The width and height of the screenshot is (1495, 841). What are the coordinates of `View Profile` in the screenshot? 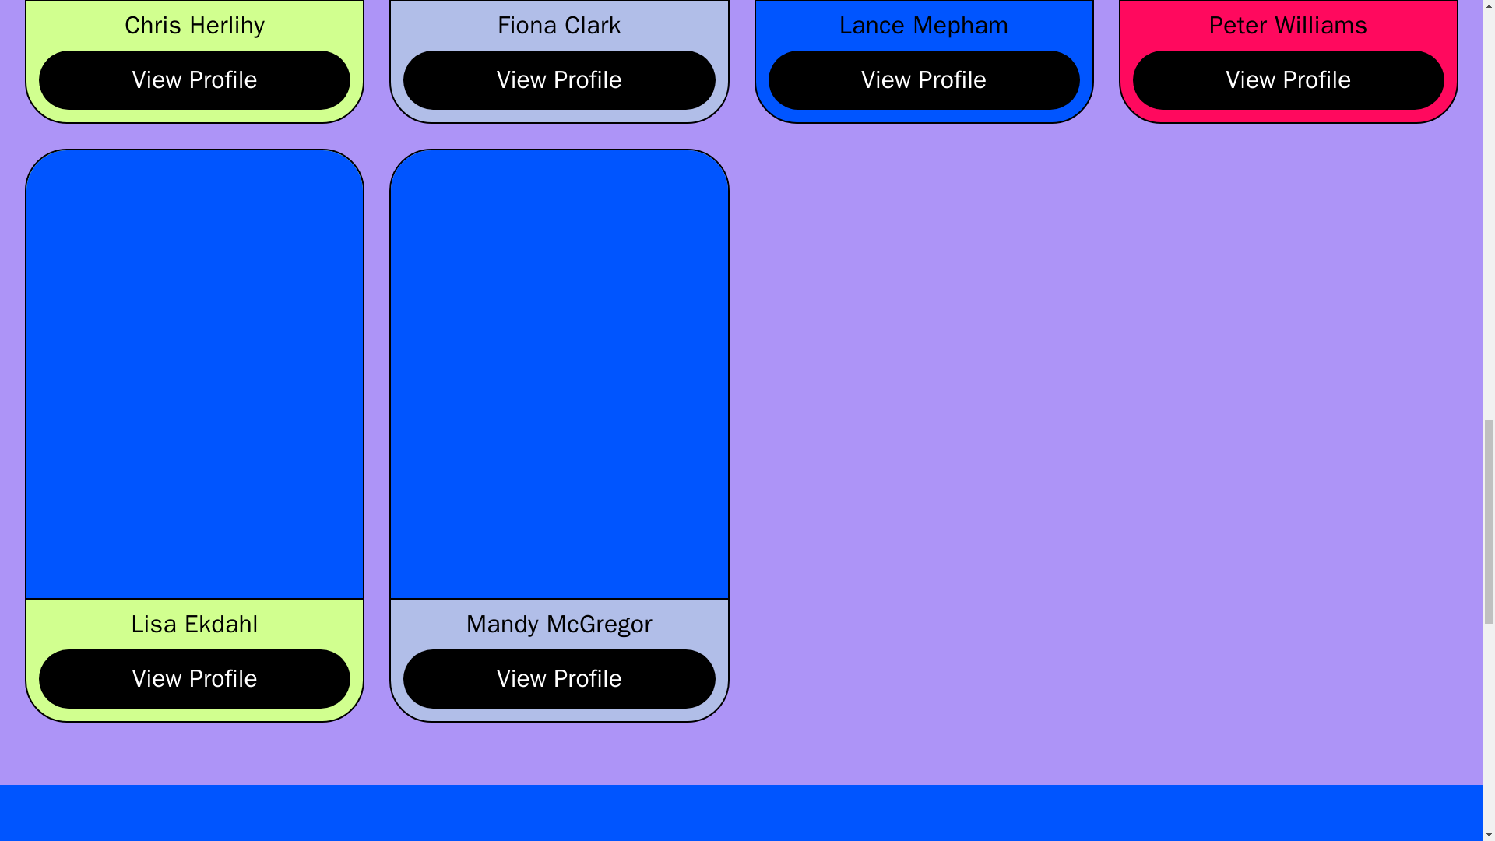 It's located at (559, 679).